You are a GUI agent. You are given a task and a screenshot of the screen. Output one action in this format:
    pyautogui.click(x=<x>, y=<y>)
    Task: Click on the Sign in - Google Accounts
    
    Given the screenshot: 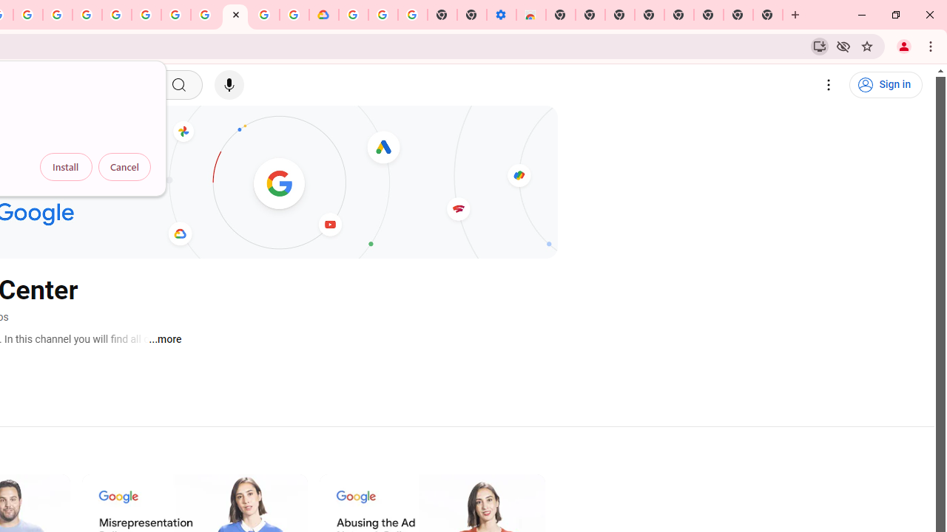 What is the action you would take?
    pyautogui.click(x=117, y=15)
    